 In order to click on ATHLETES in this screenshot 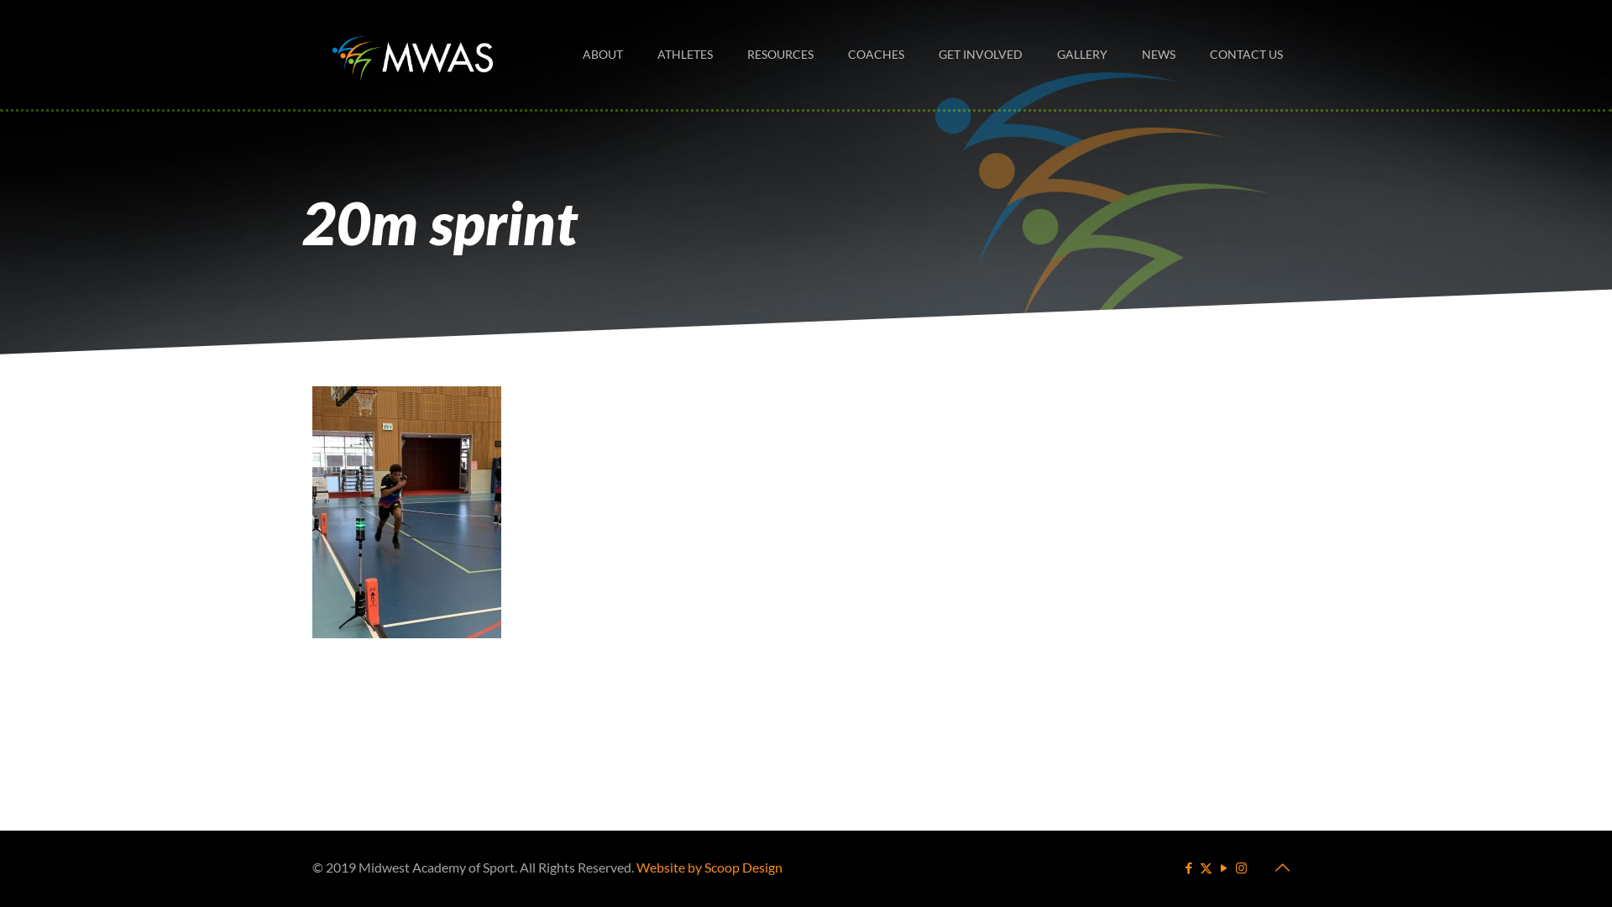, I will do `click(685, 55)`.